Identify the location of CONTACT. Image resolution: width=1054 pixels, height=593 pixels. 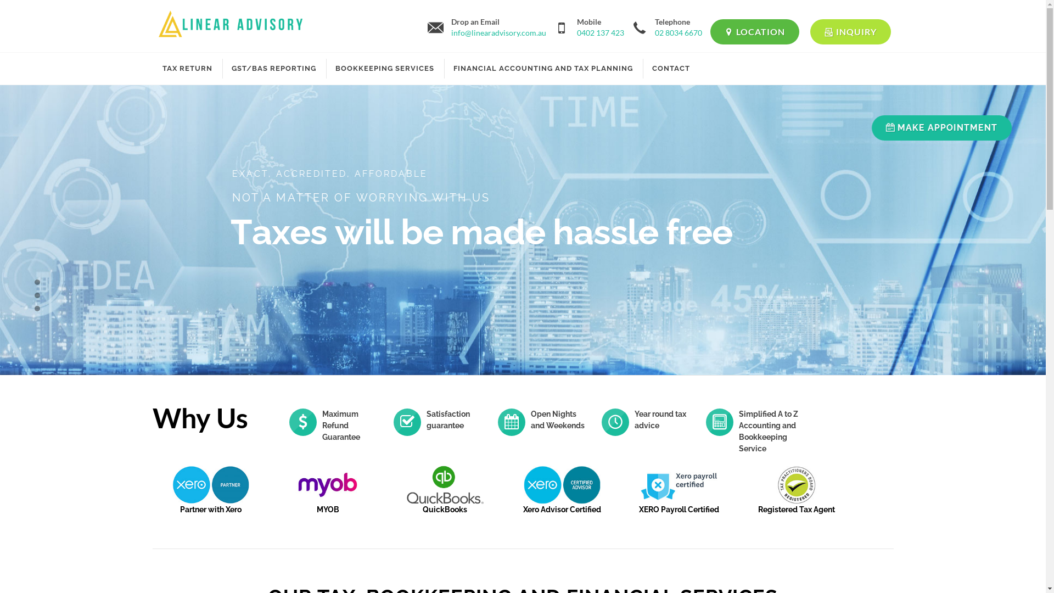
(671, 69).